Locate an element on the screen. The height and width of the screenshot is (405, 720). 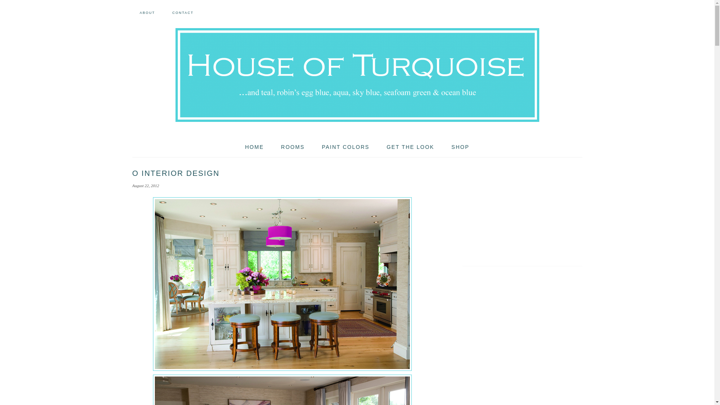
HOME is located at coordinates (254, 147).